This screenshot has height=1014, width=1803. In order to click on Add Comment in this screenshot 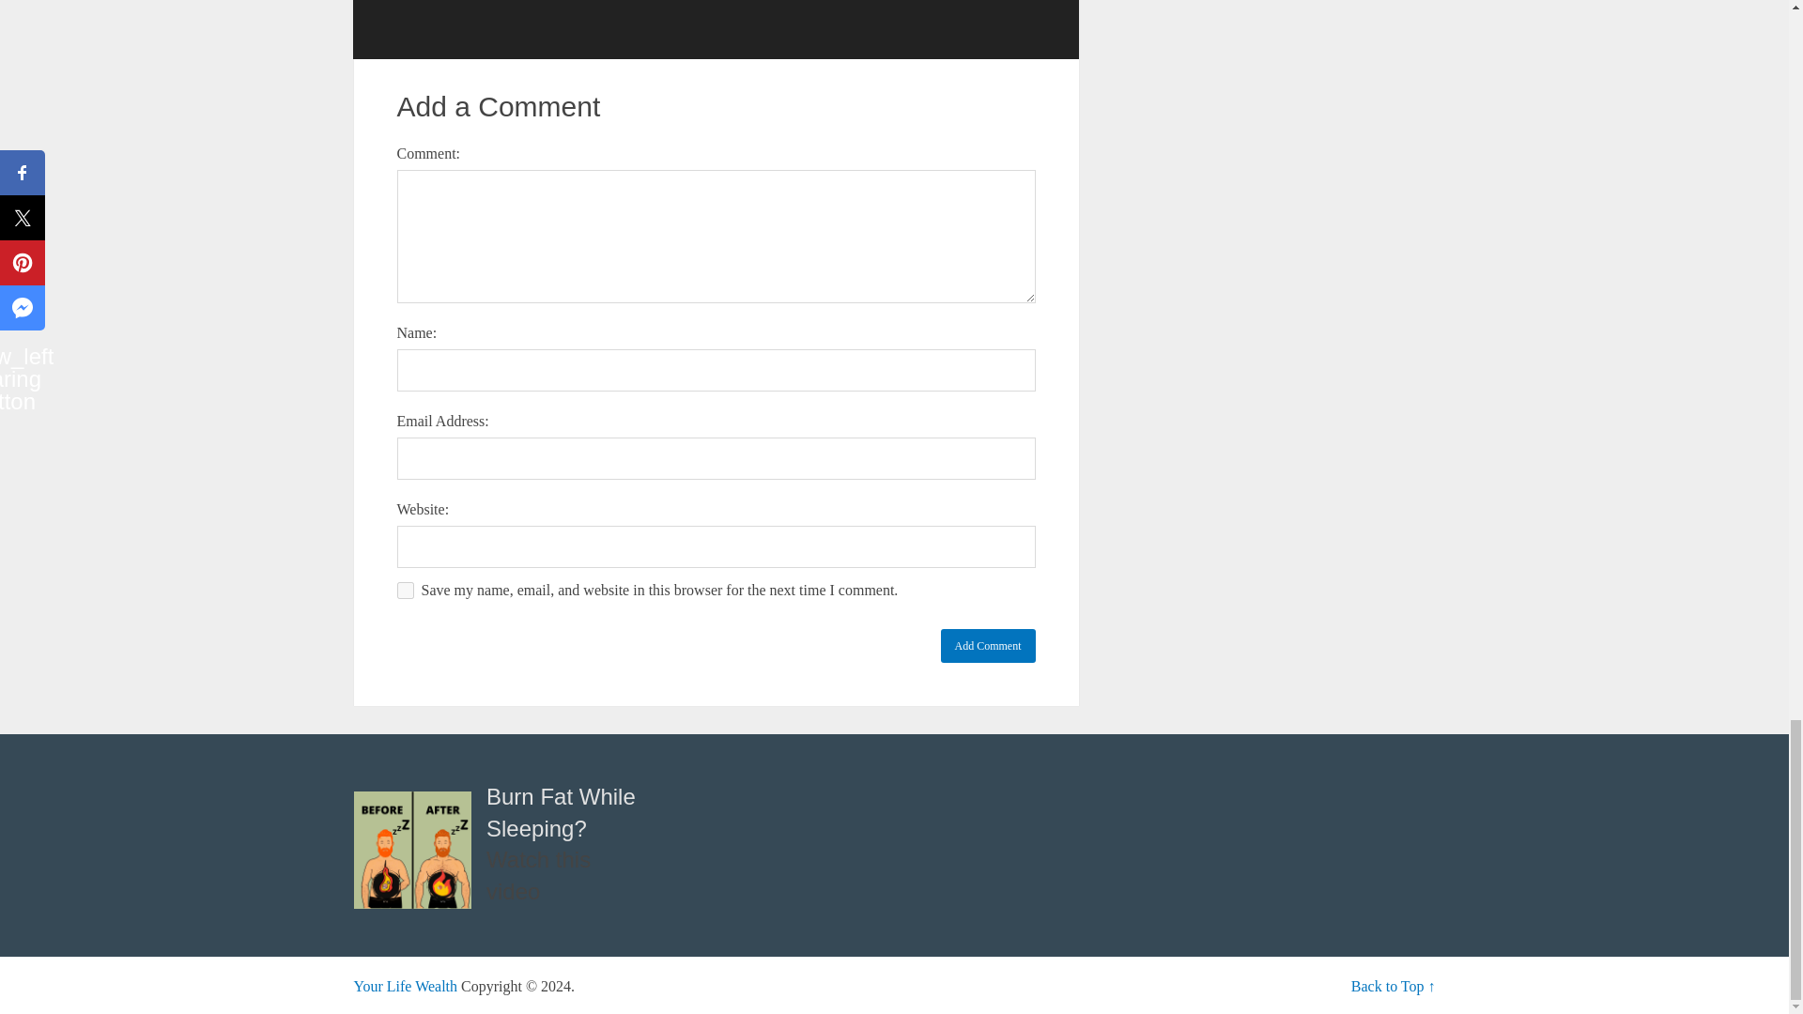, I will do `click(988, 646)`.